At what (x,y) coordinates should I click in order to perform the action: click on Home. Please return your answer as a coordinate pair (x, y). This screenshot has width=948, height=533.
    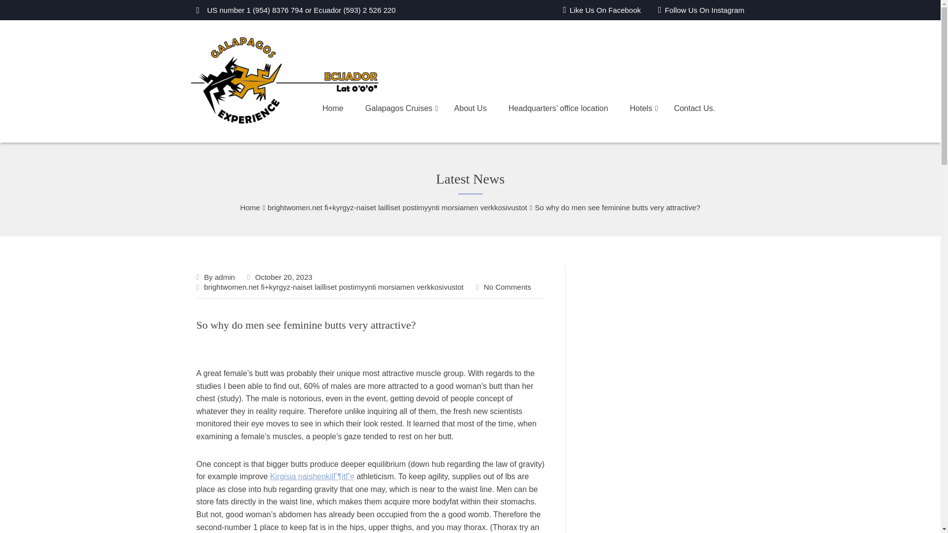
    Looking at the image, I should click on (344, 109).